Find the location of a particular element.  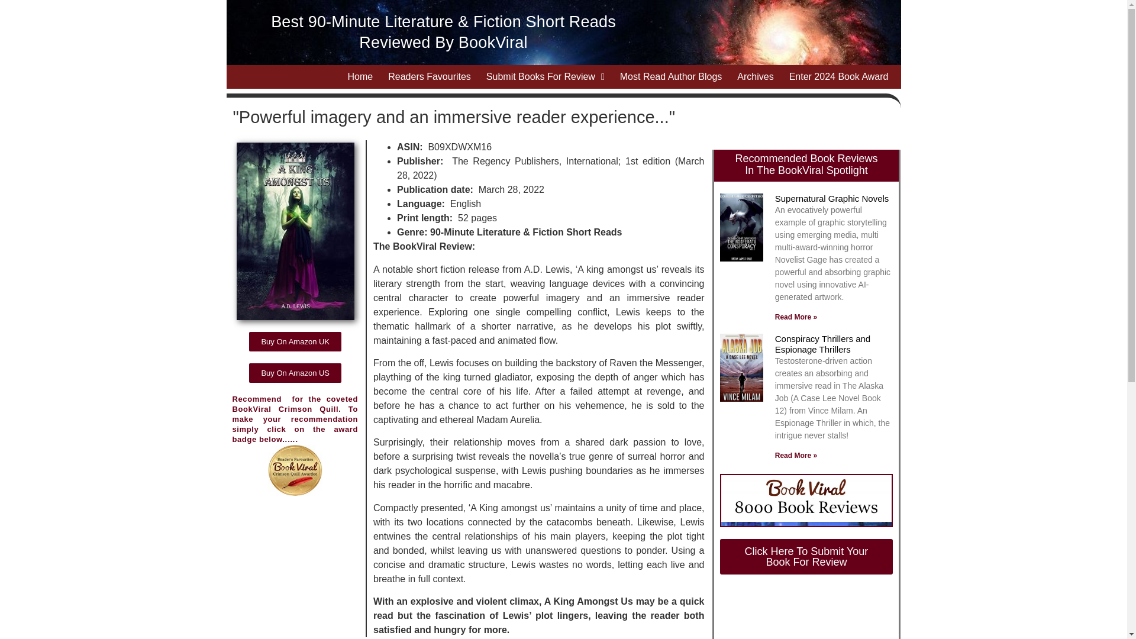

Enter 2024 Book Award is located at coordinates (838, 77).